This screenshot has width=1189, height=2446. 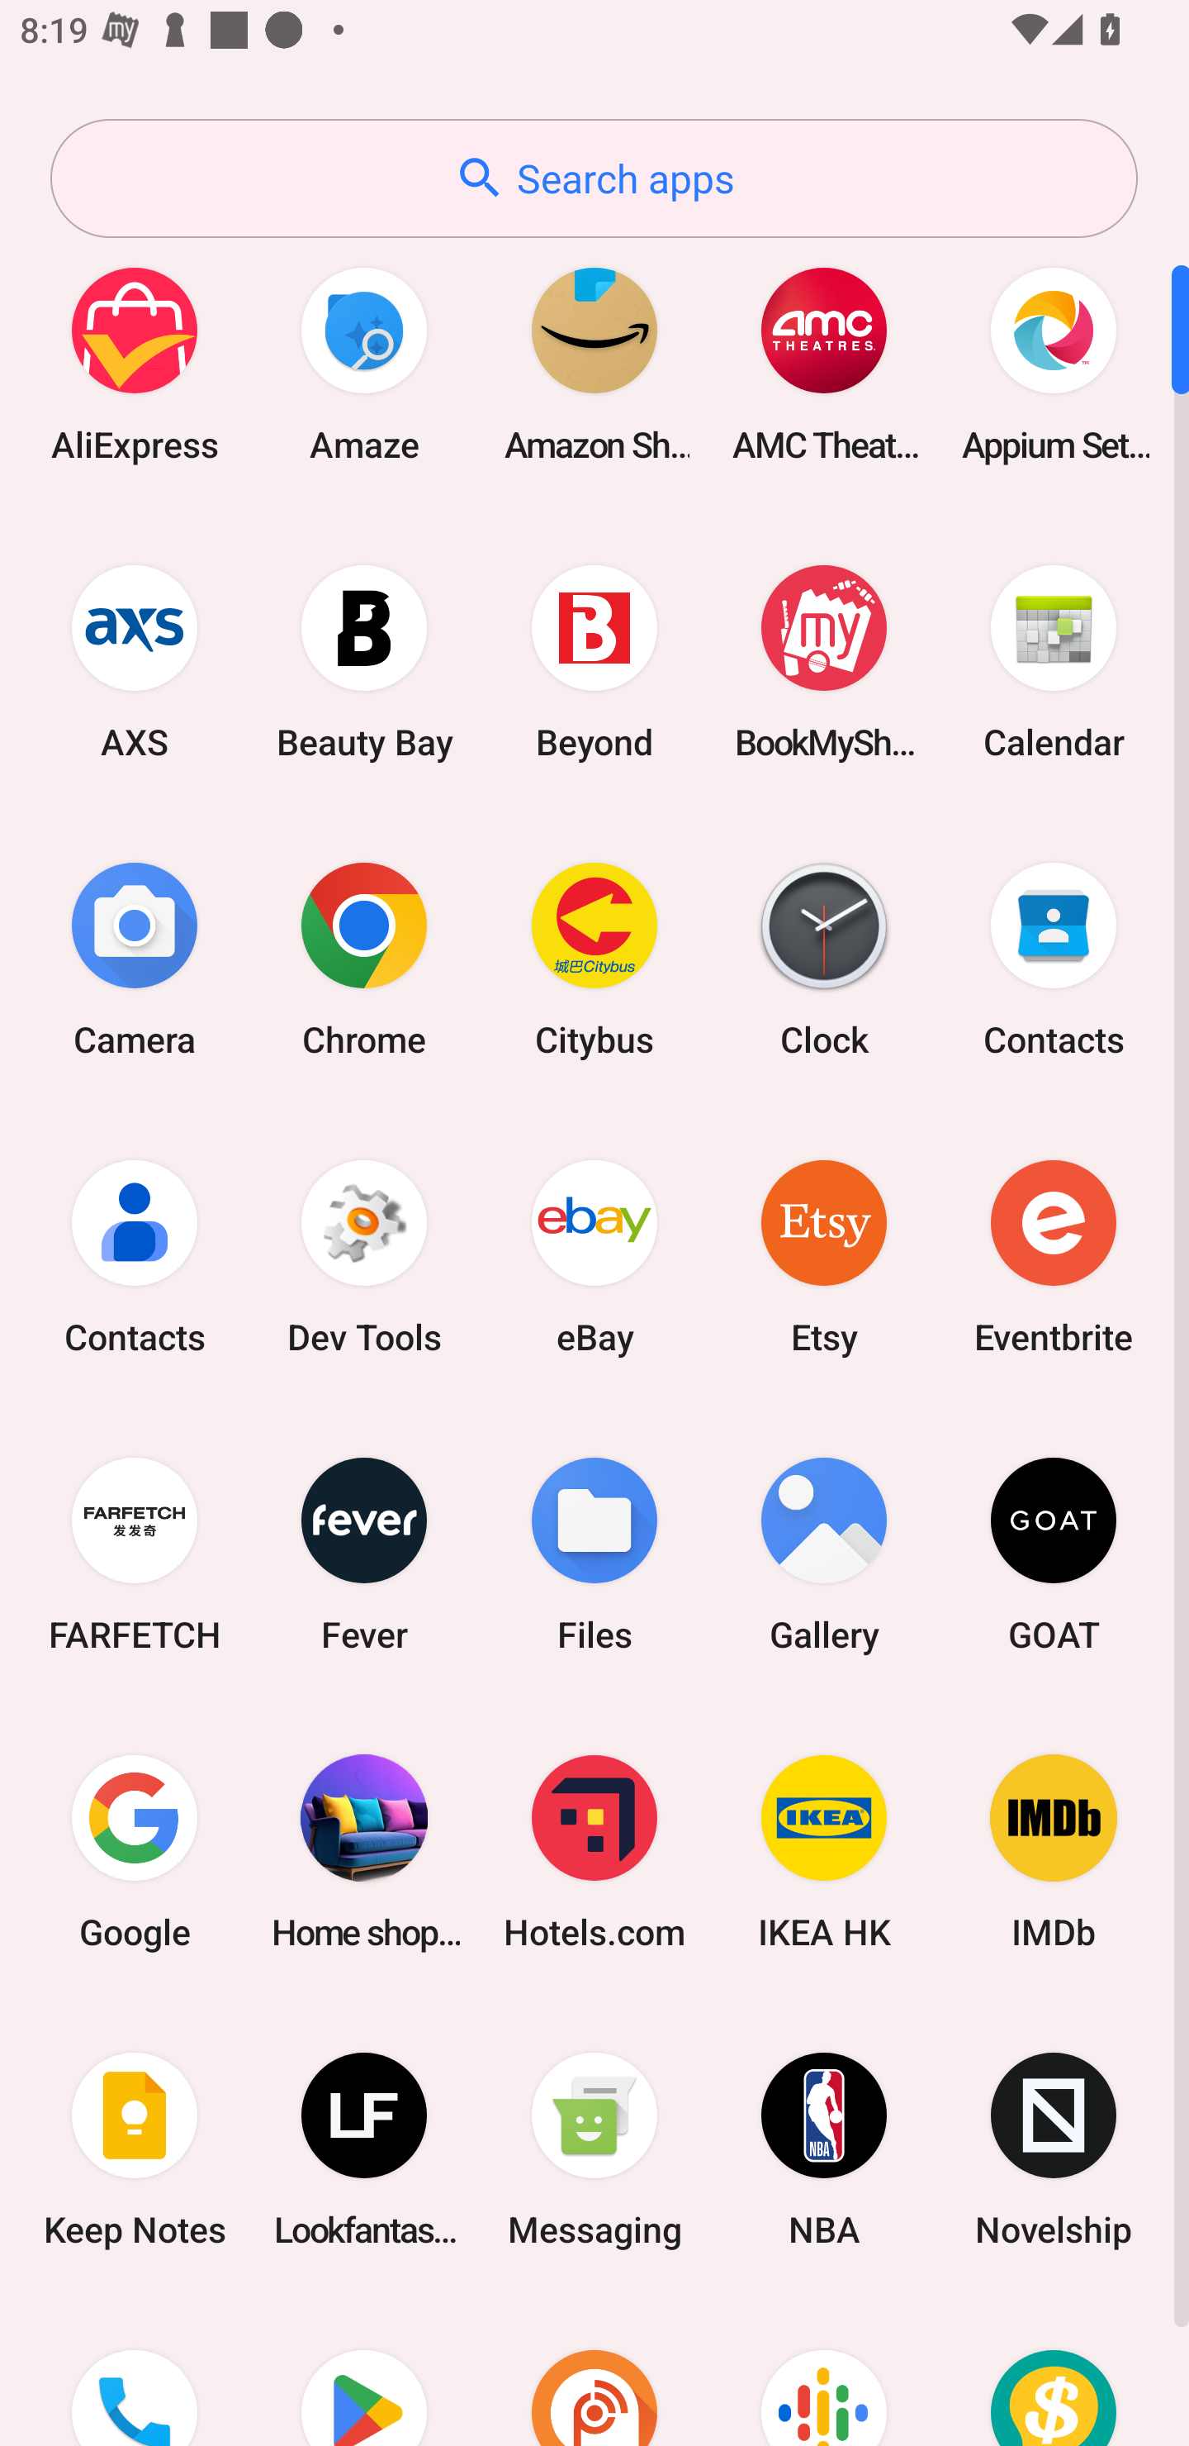 What do you see at coordinates (1054, 959) in the screenshot?
I see `Contacts` at bounding box center [1054, 959].